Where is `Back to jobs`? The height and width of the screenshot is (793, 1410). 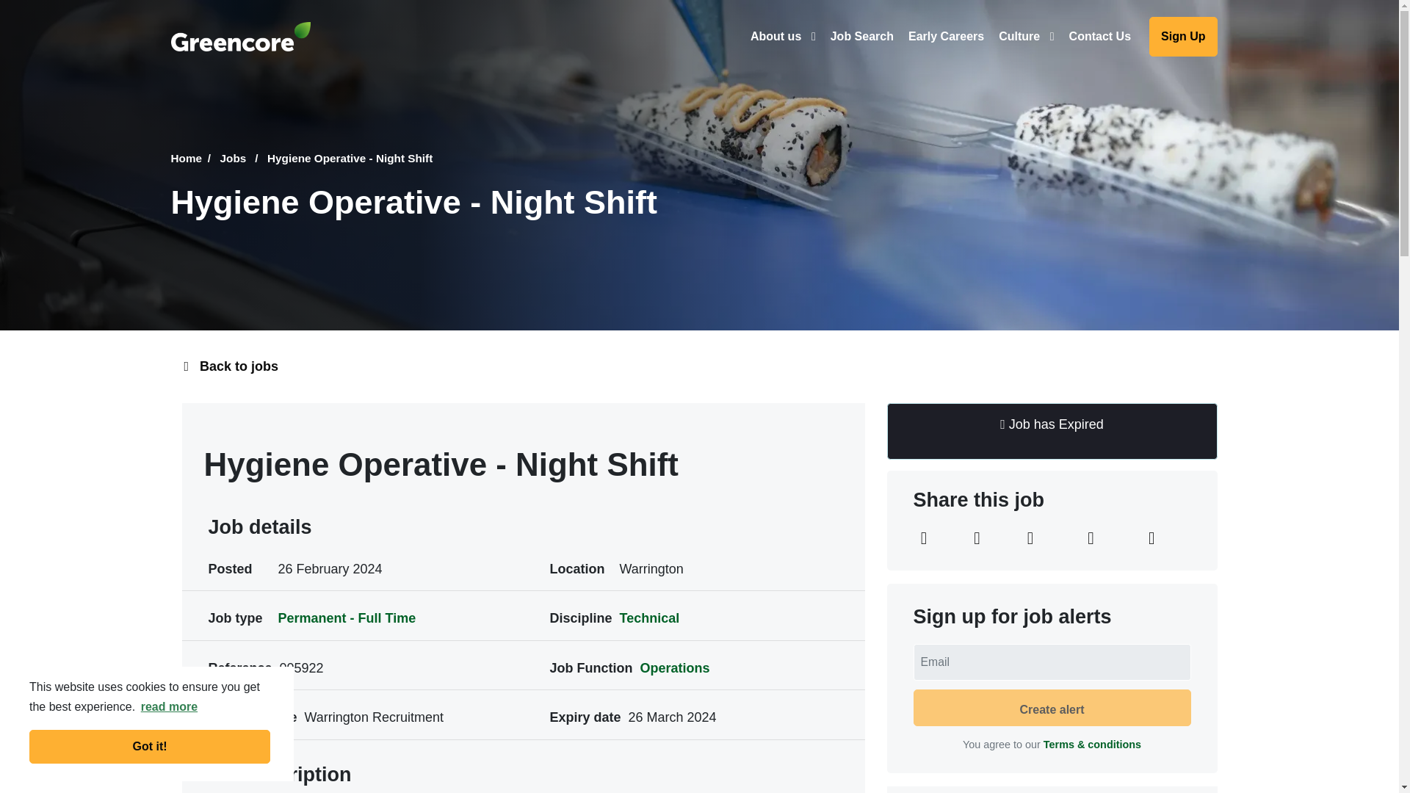
Back to jobs is located at coordinates (698, 367).